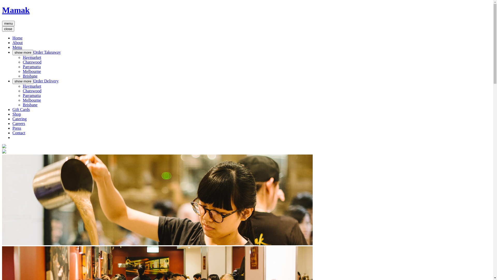 The width and height of the screenshot is (497, 280). Describe the element at coordinates (17, 47) in the screenshot. I see `Menu` at that location.